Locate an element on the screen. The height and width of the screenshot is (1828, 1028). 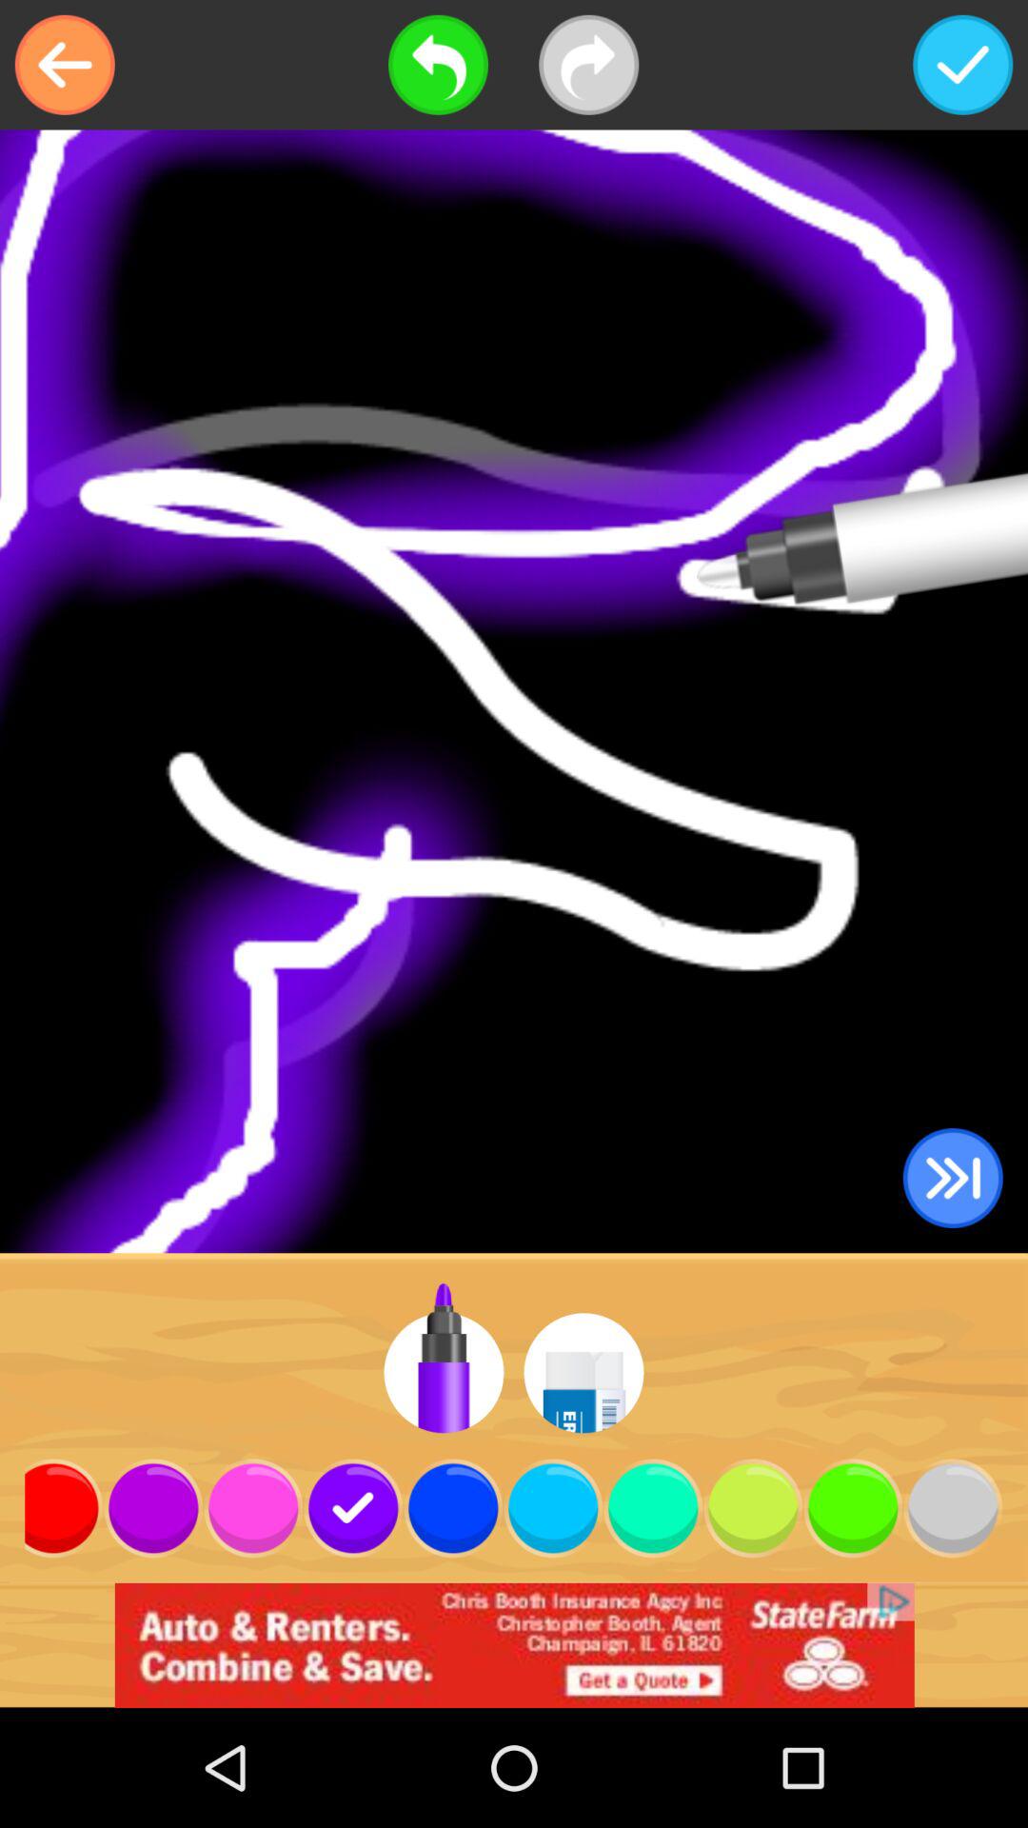
return to previous is located at coordinates (65, 65).